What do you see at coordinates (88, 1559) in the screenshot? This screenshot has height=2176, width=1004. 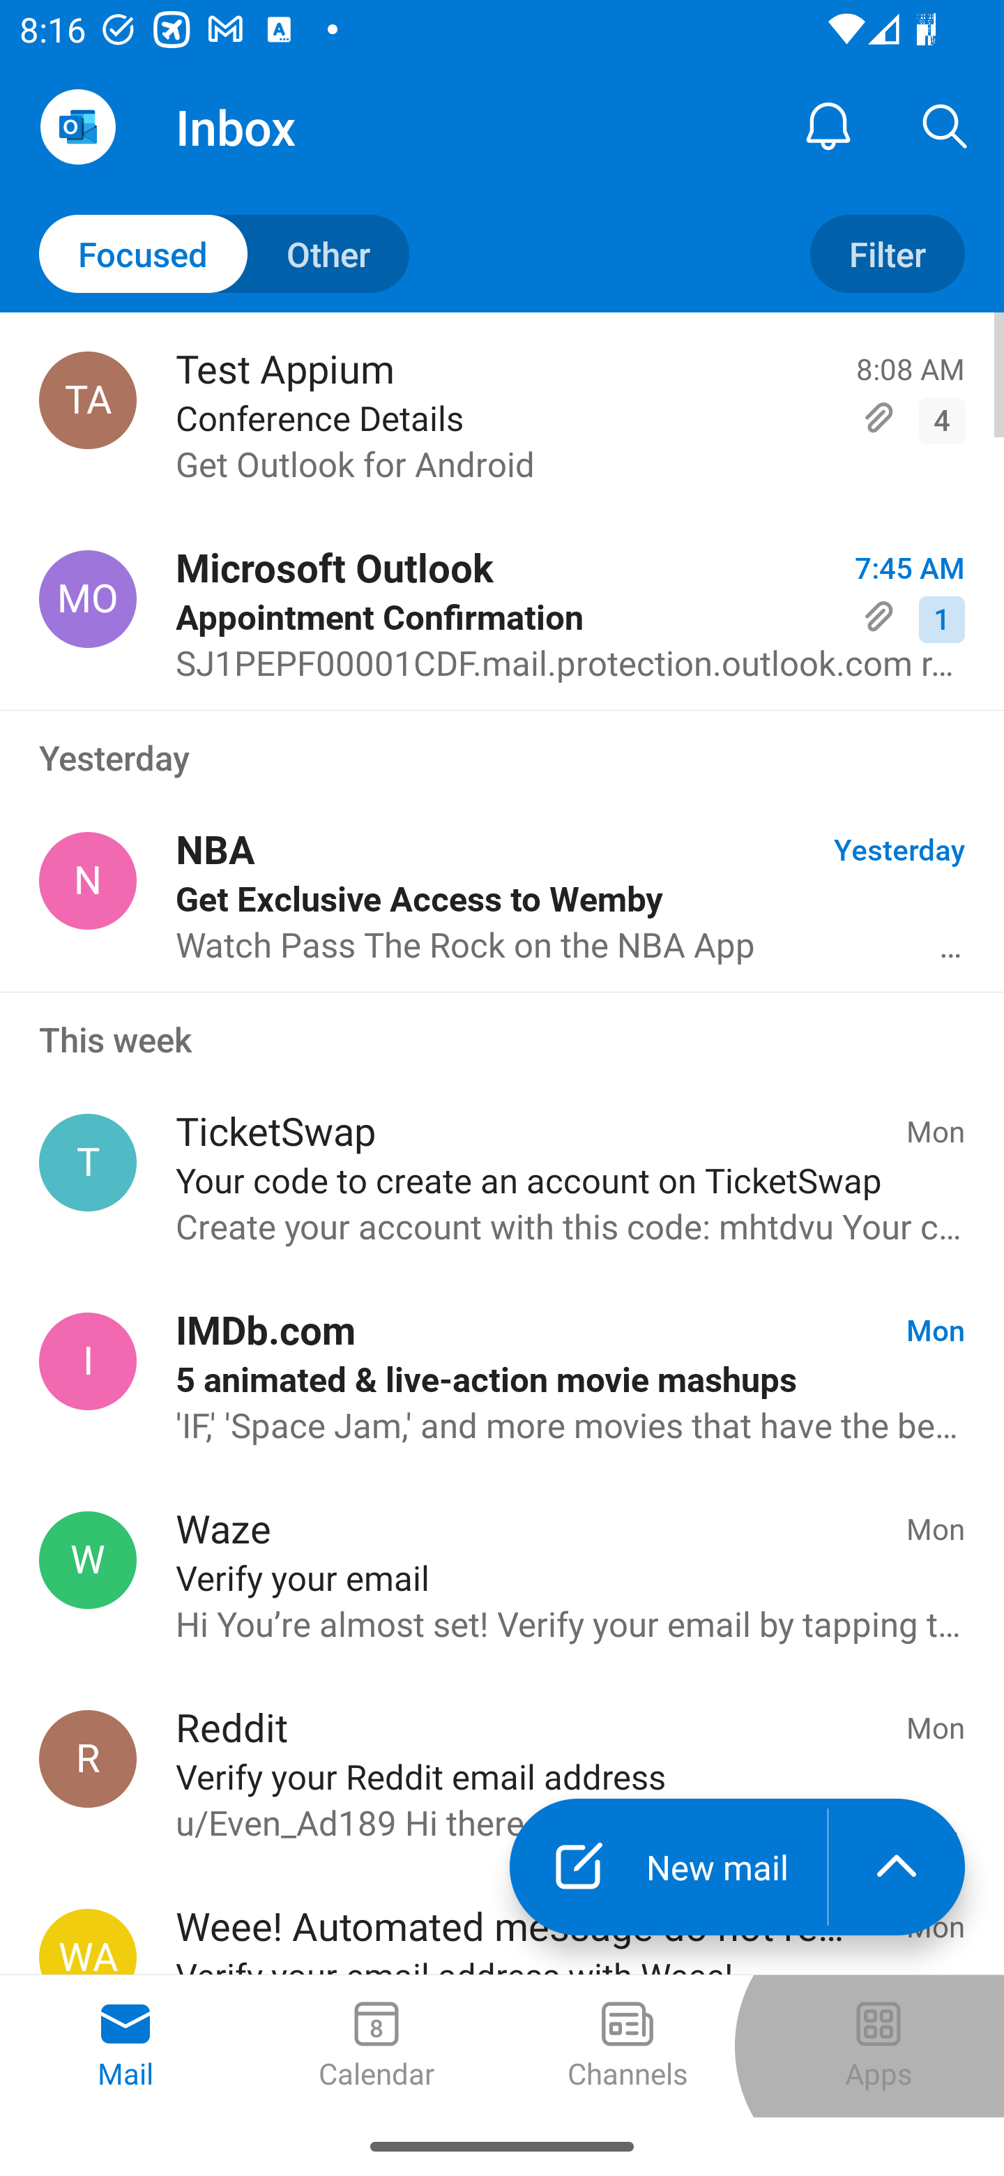 I see `Waze, noreply@waze.com` at bounding box center [88, 1559].